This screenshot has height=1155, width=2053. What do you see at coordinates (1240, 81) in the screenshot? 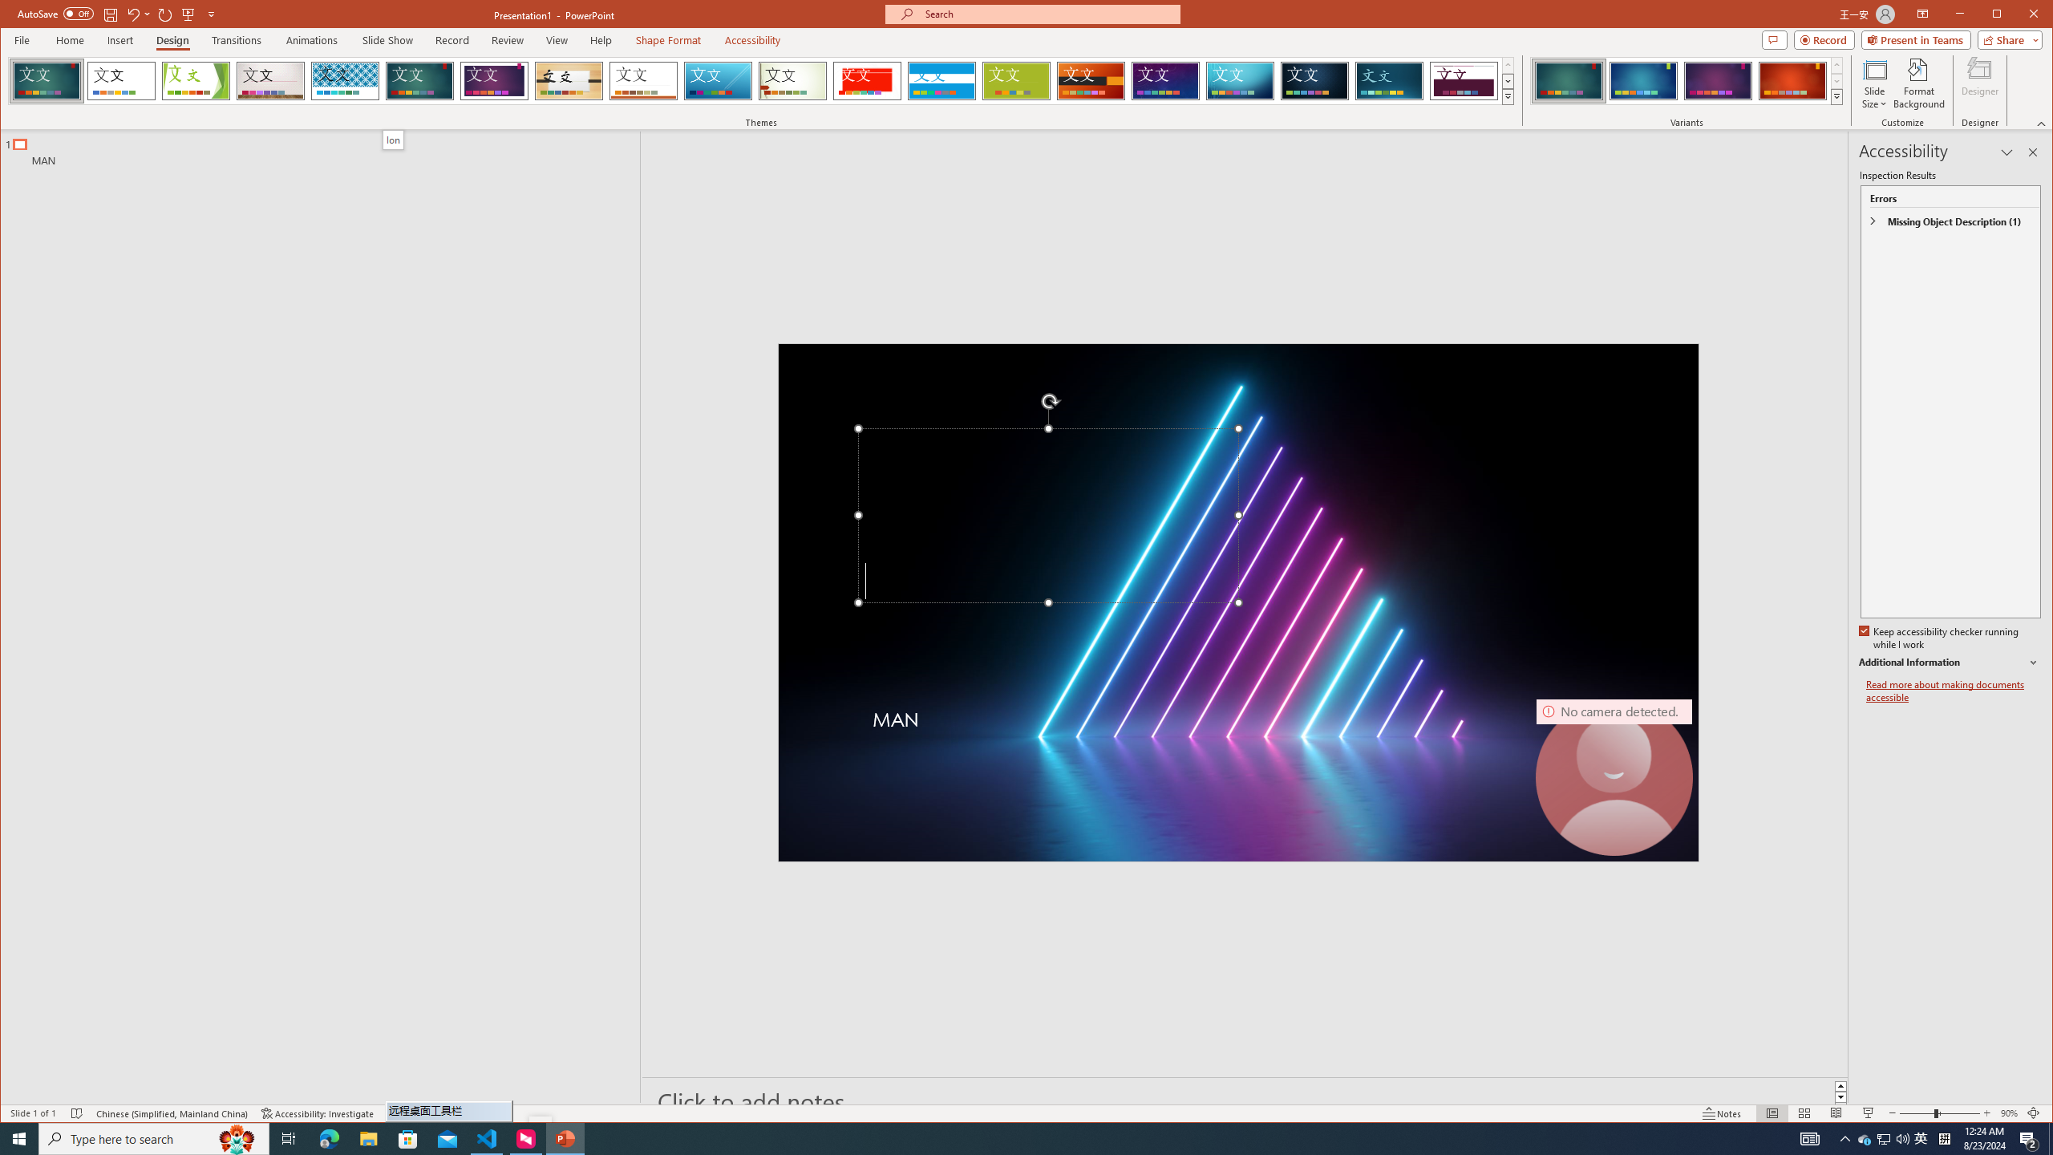
I see `Spell Check No Errors` at bounding box center [1240, 81].